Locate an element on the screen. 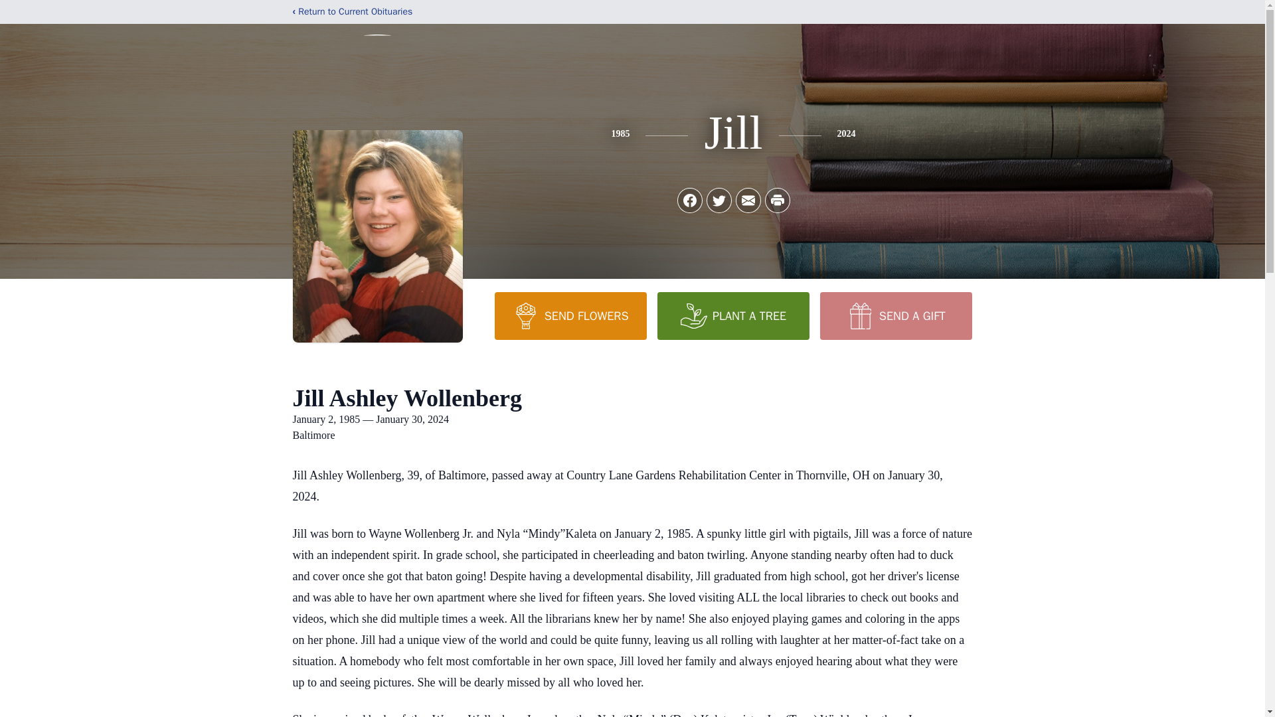 This screenshot has width=1275, height=717. SEND FLOWERS is located at coordinates (570, 315).